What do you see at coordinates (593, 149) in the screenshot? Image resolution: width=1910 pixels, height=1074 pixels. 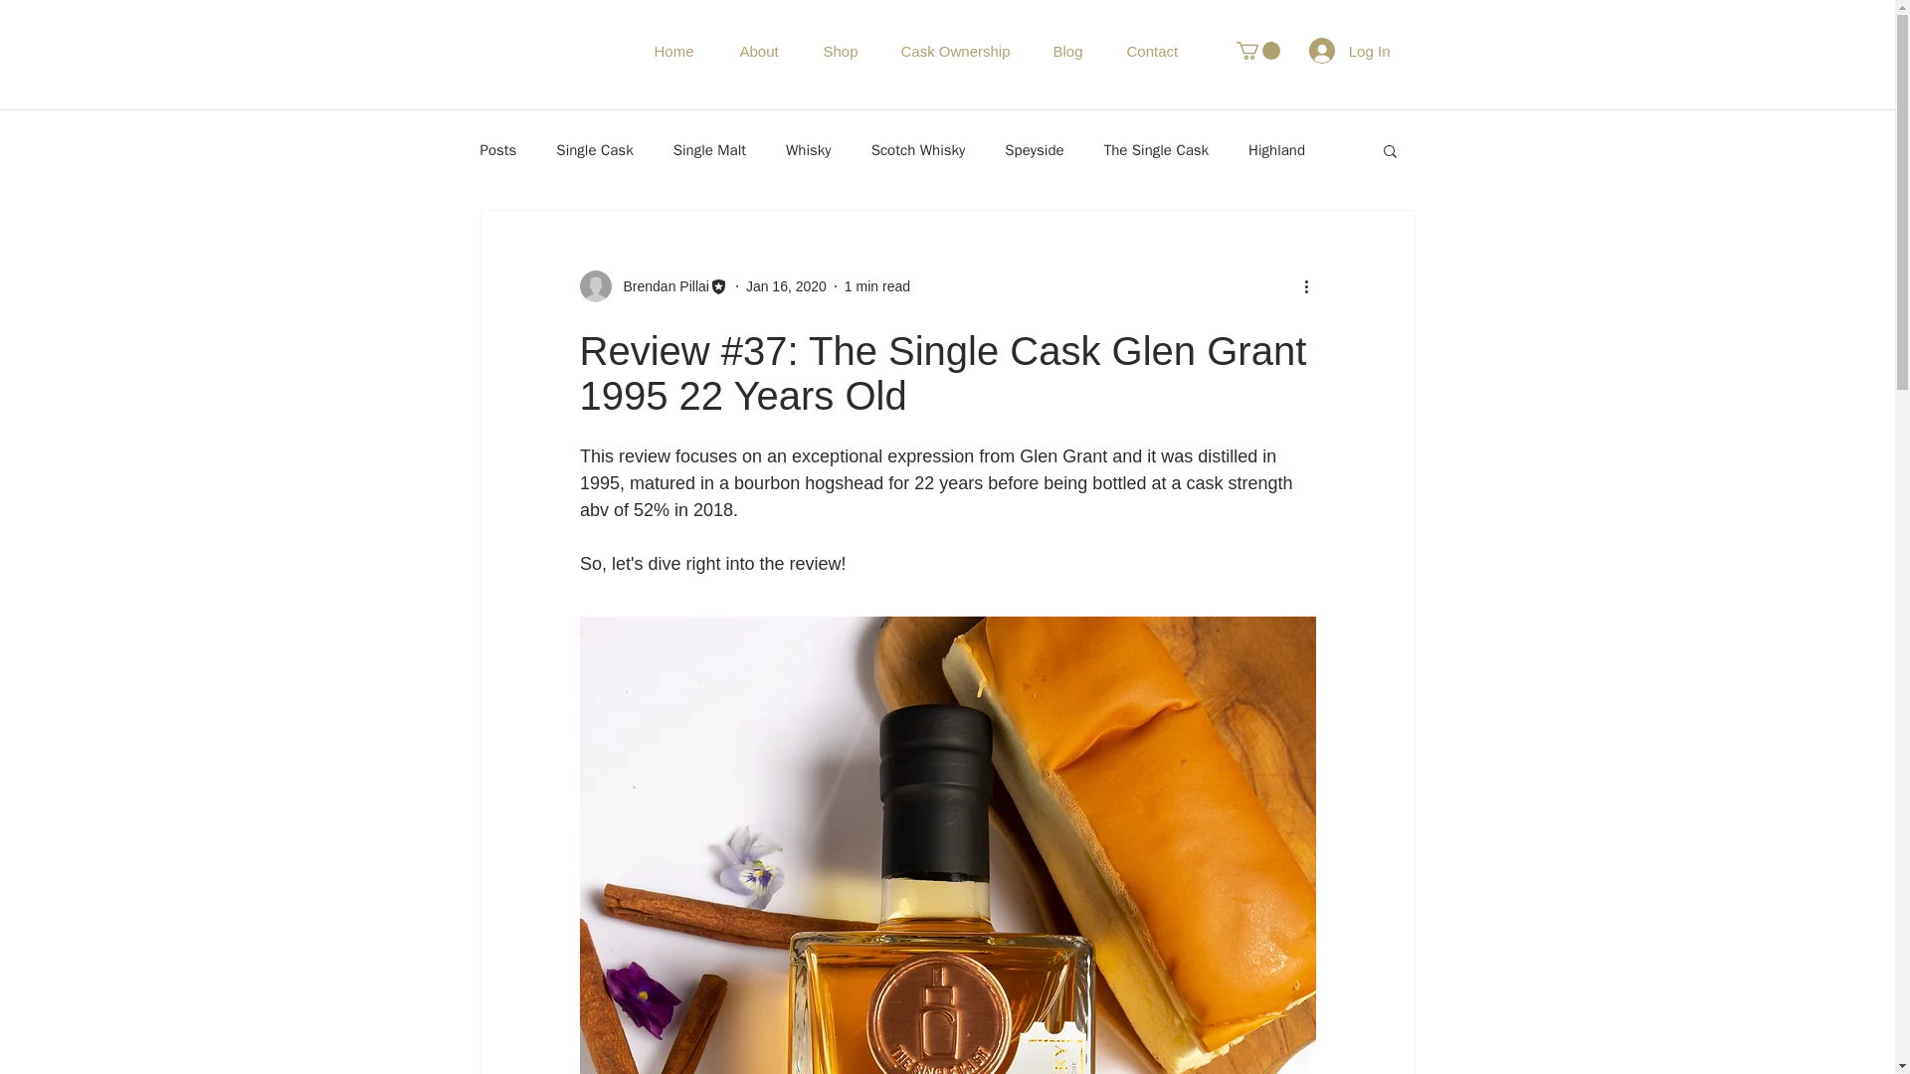 I see `Single Cask` at bounding box center [593, 149].